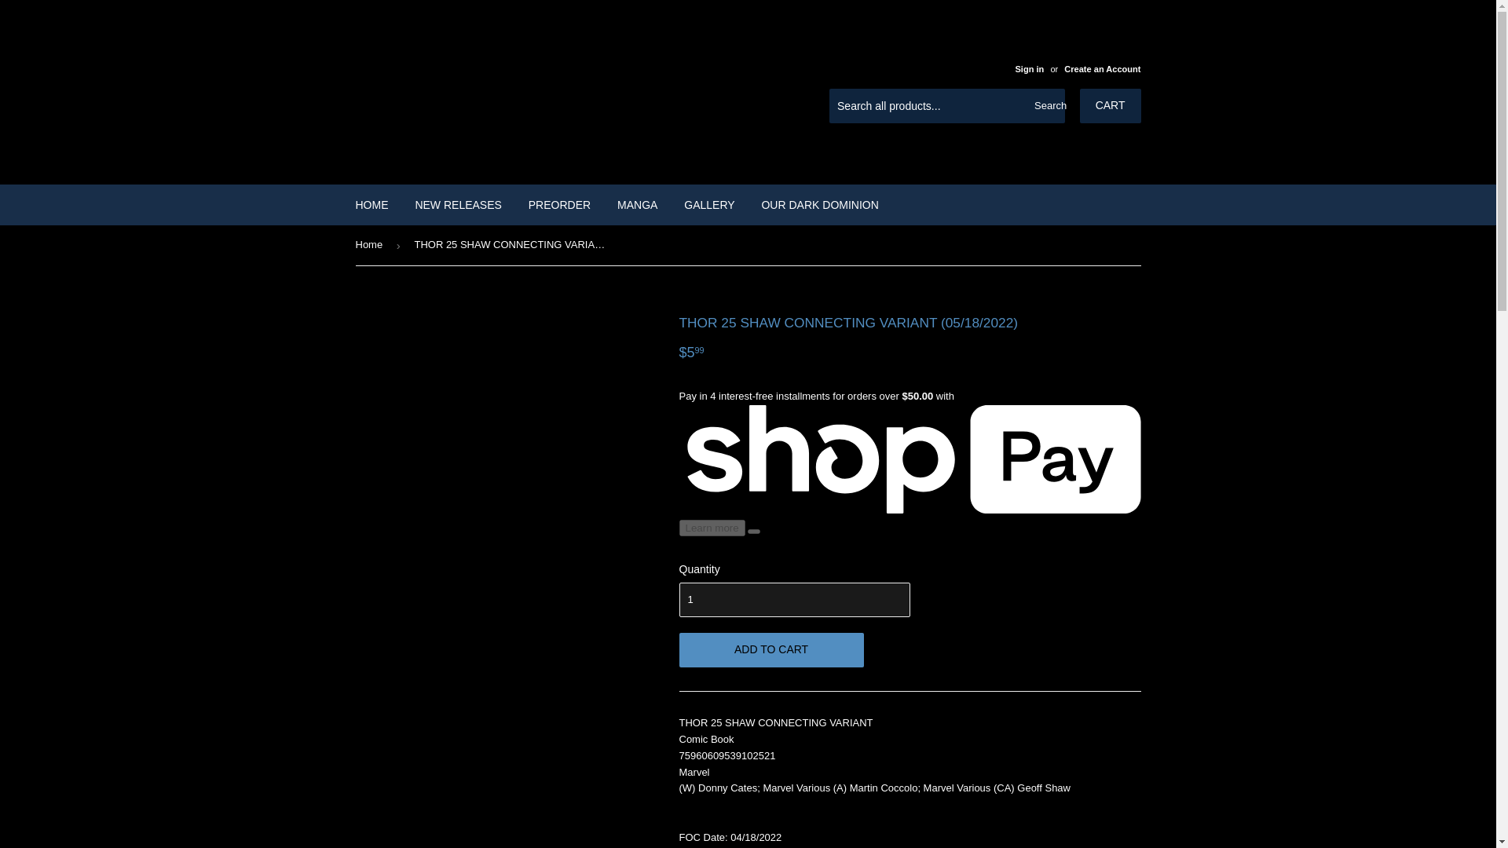 The width and height of the screenshot is (1508, 848). What do you see at coordinates (1102, 69) in the screenshot?
I see `Create an Account` at bounding box center [1102, 69].